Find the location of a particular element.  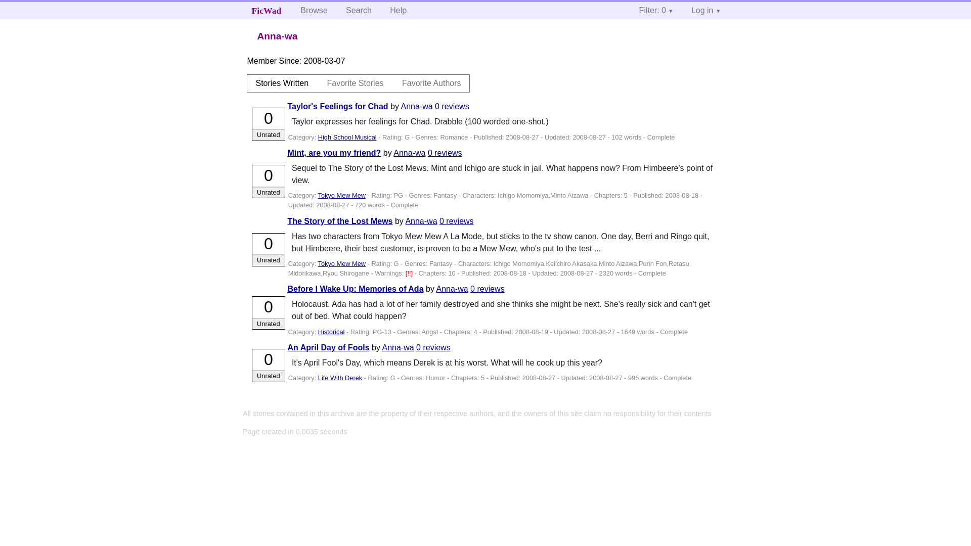

0 reviews is located at coordinates (433, 347).